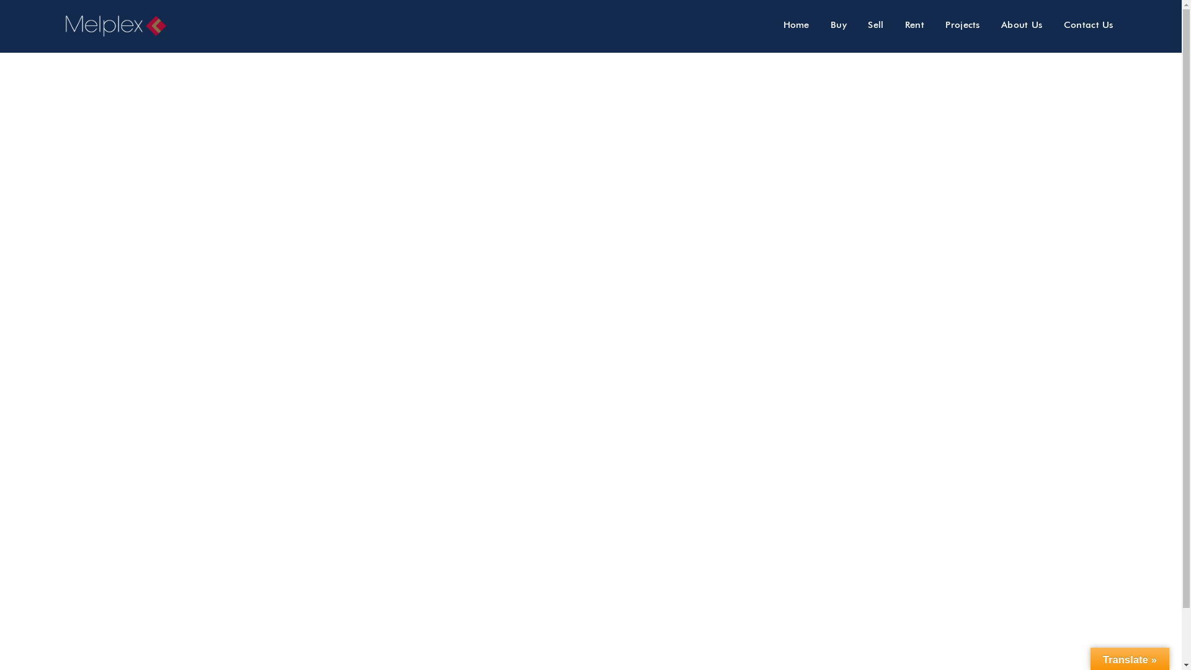  I want to click on Sell, so click(876, 25).